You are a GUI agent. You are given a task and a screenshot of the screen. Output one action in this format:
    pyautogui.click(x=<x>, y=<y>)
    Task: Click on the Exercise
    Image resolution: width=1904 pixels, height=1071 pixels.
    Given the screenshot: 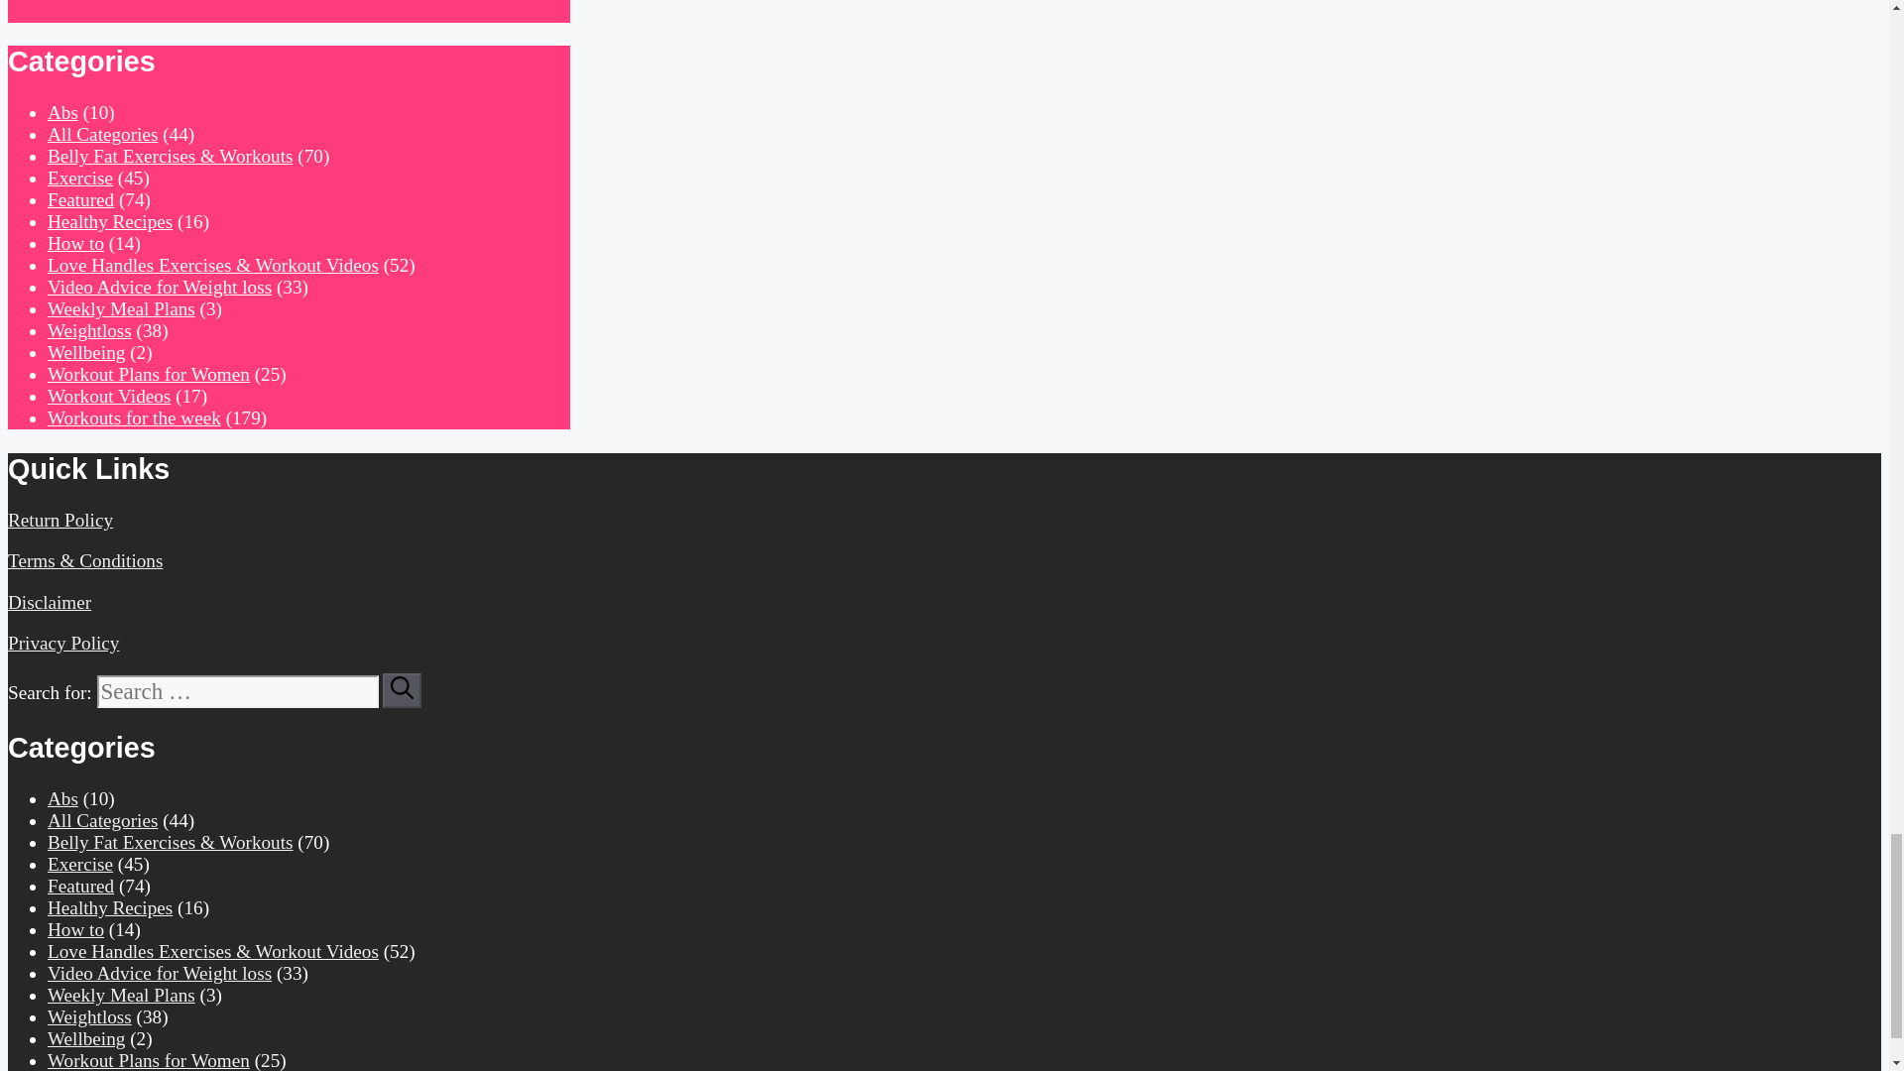 What is the action you would take?
    pyautogui.click(x=79, y=178)
    